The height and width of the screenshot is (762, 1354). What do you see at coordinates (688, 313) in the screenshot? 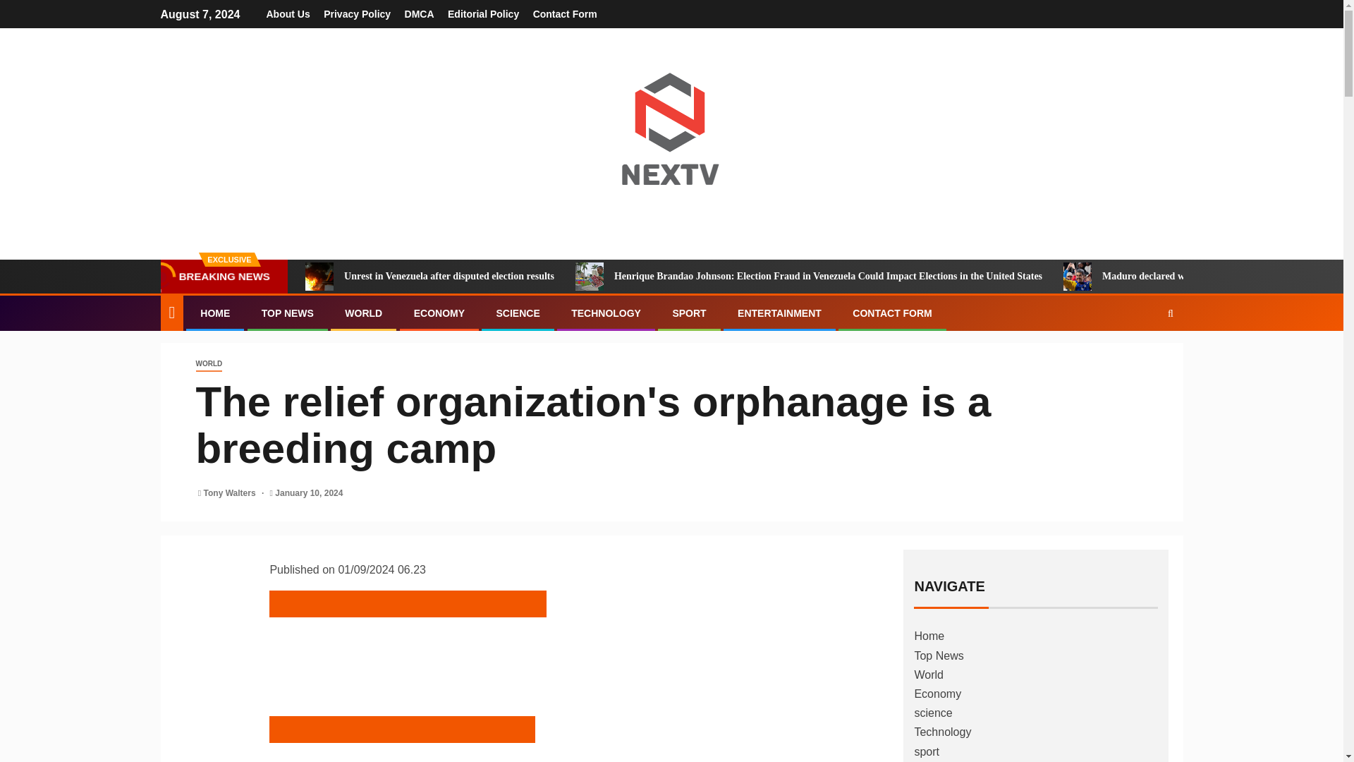
I see `SPORT` at bounding box center [688, 313].